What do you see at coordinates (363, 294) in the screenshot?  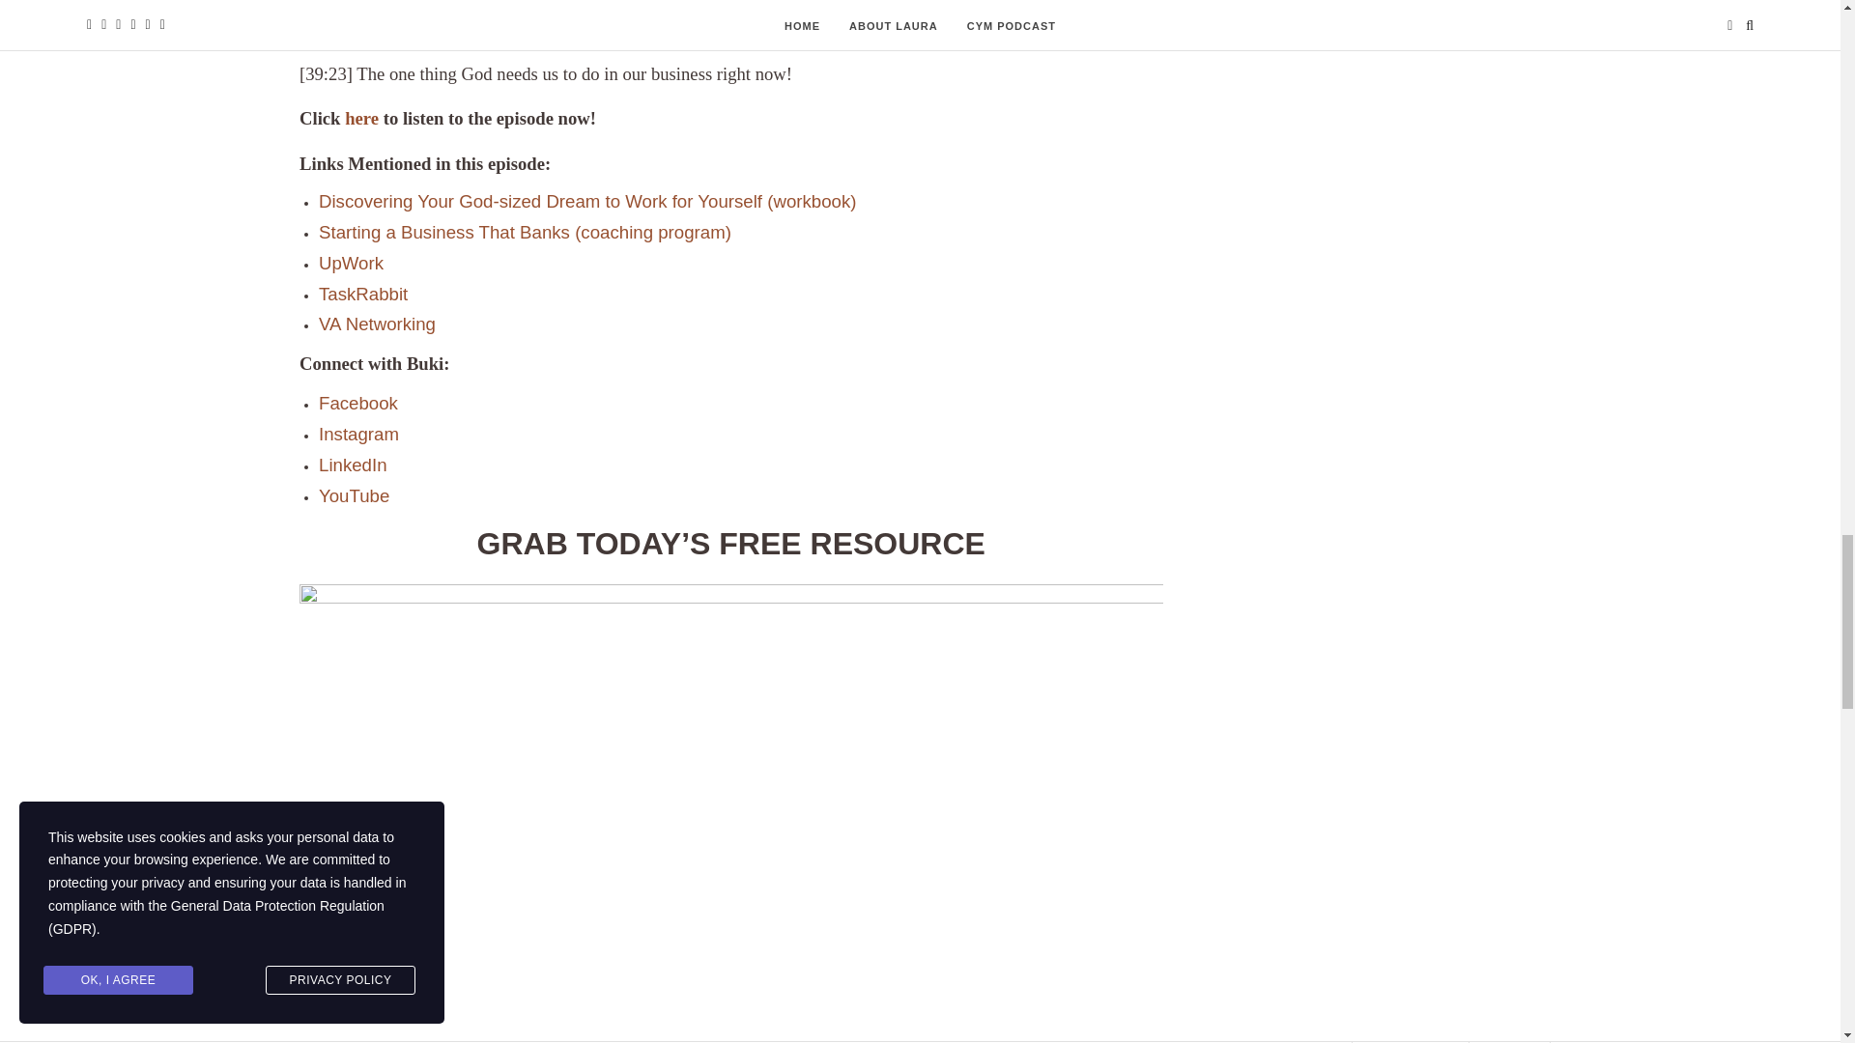 I see `TaskRabbit` at bounding box center [363, 294].